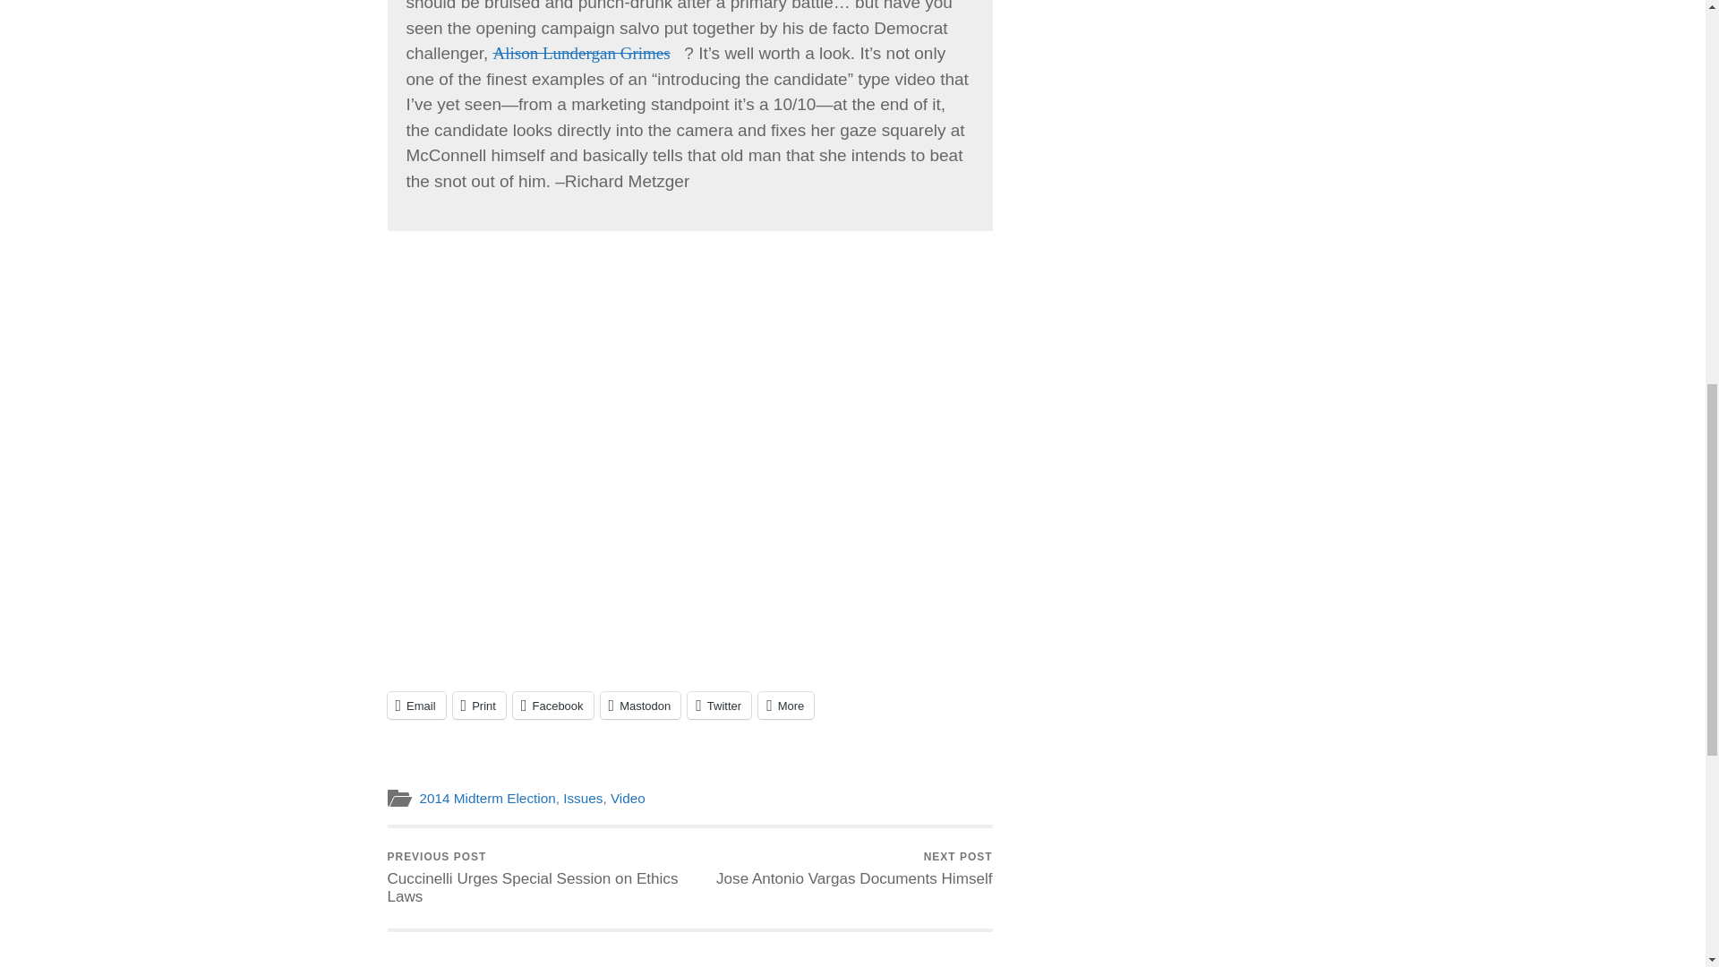 The width and height of the screenshot is (1719, 967). What do you see at coordinates (720, 706) in the screenshot?
I see `Click to share on Twitter` at bounding box center [720, 706].